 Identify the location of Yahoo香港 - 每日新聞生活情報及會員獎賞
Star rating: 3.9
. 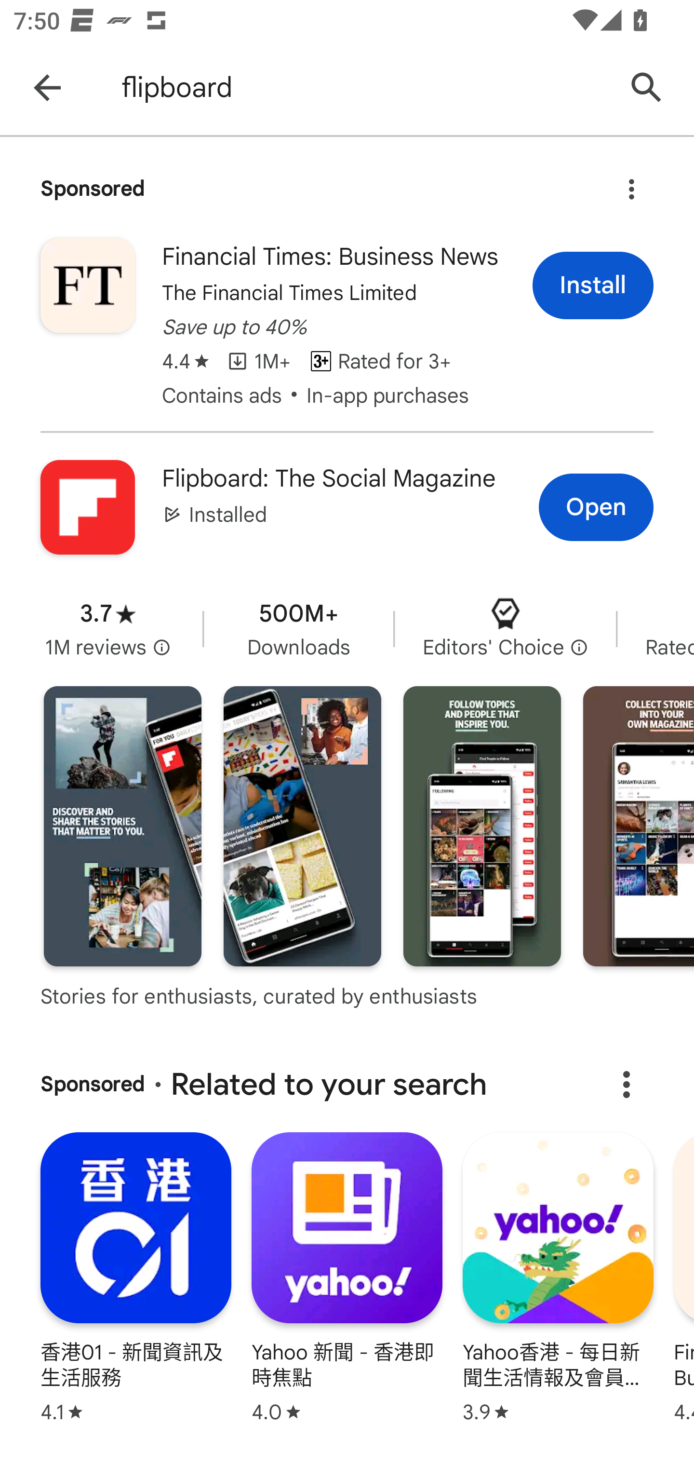
(558, 1276).